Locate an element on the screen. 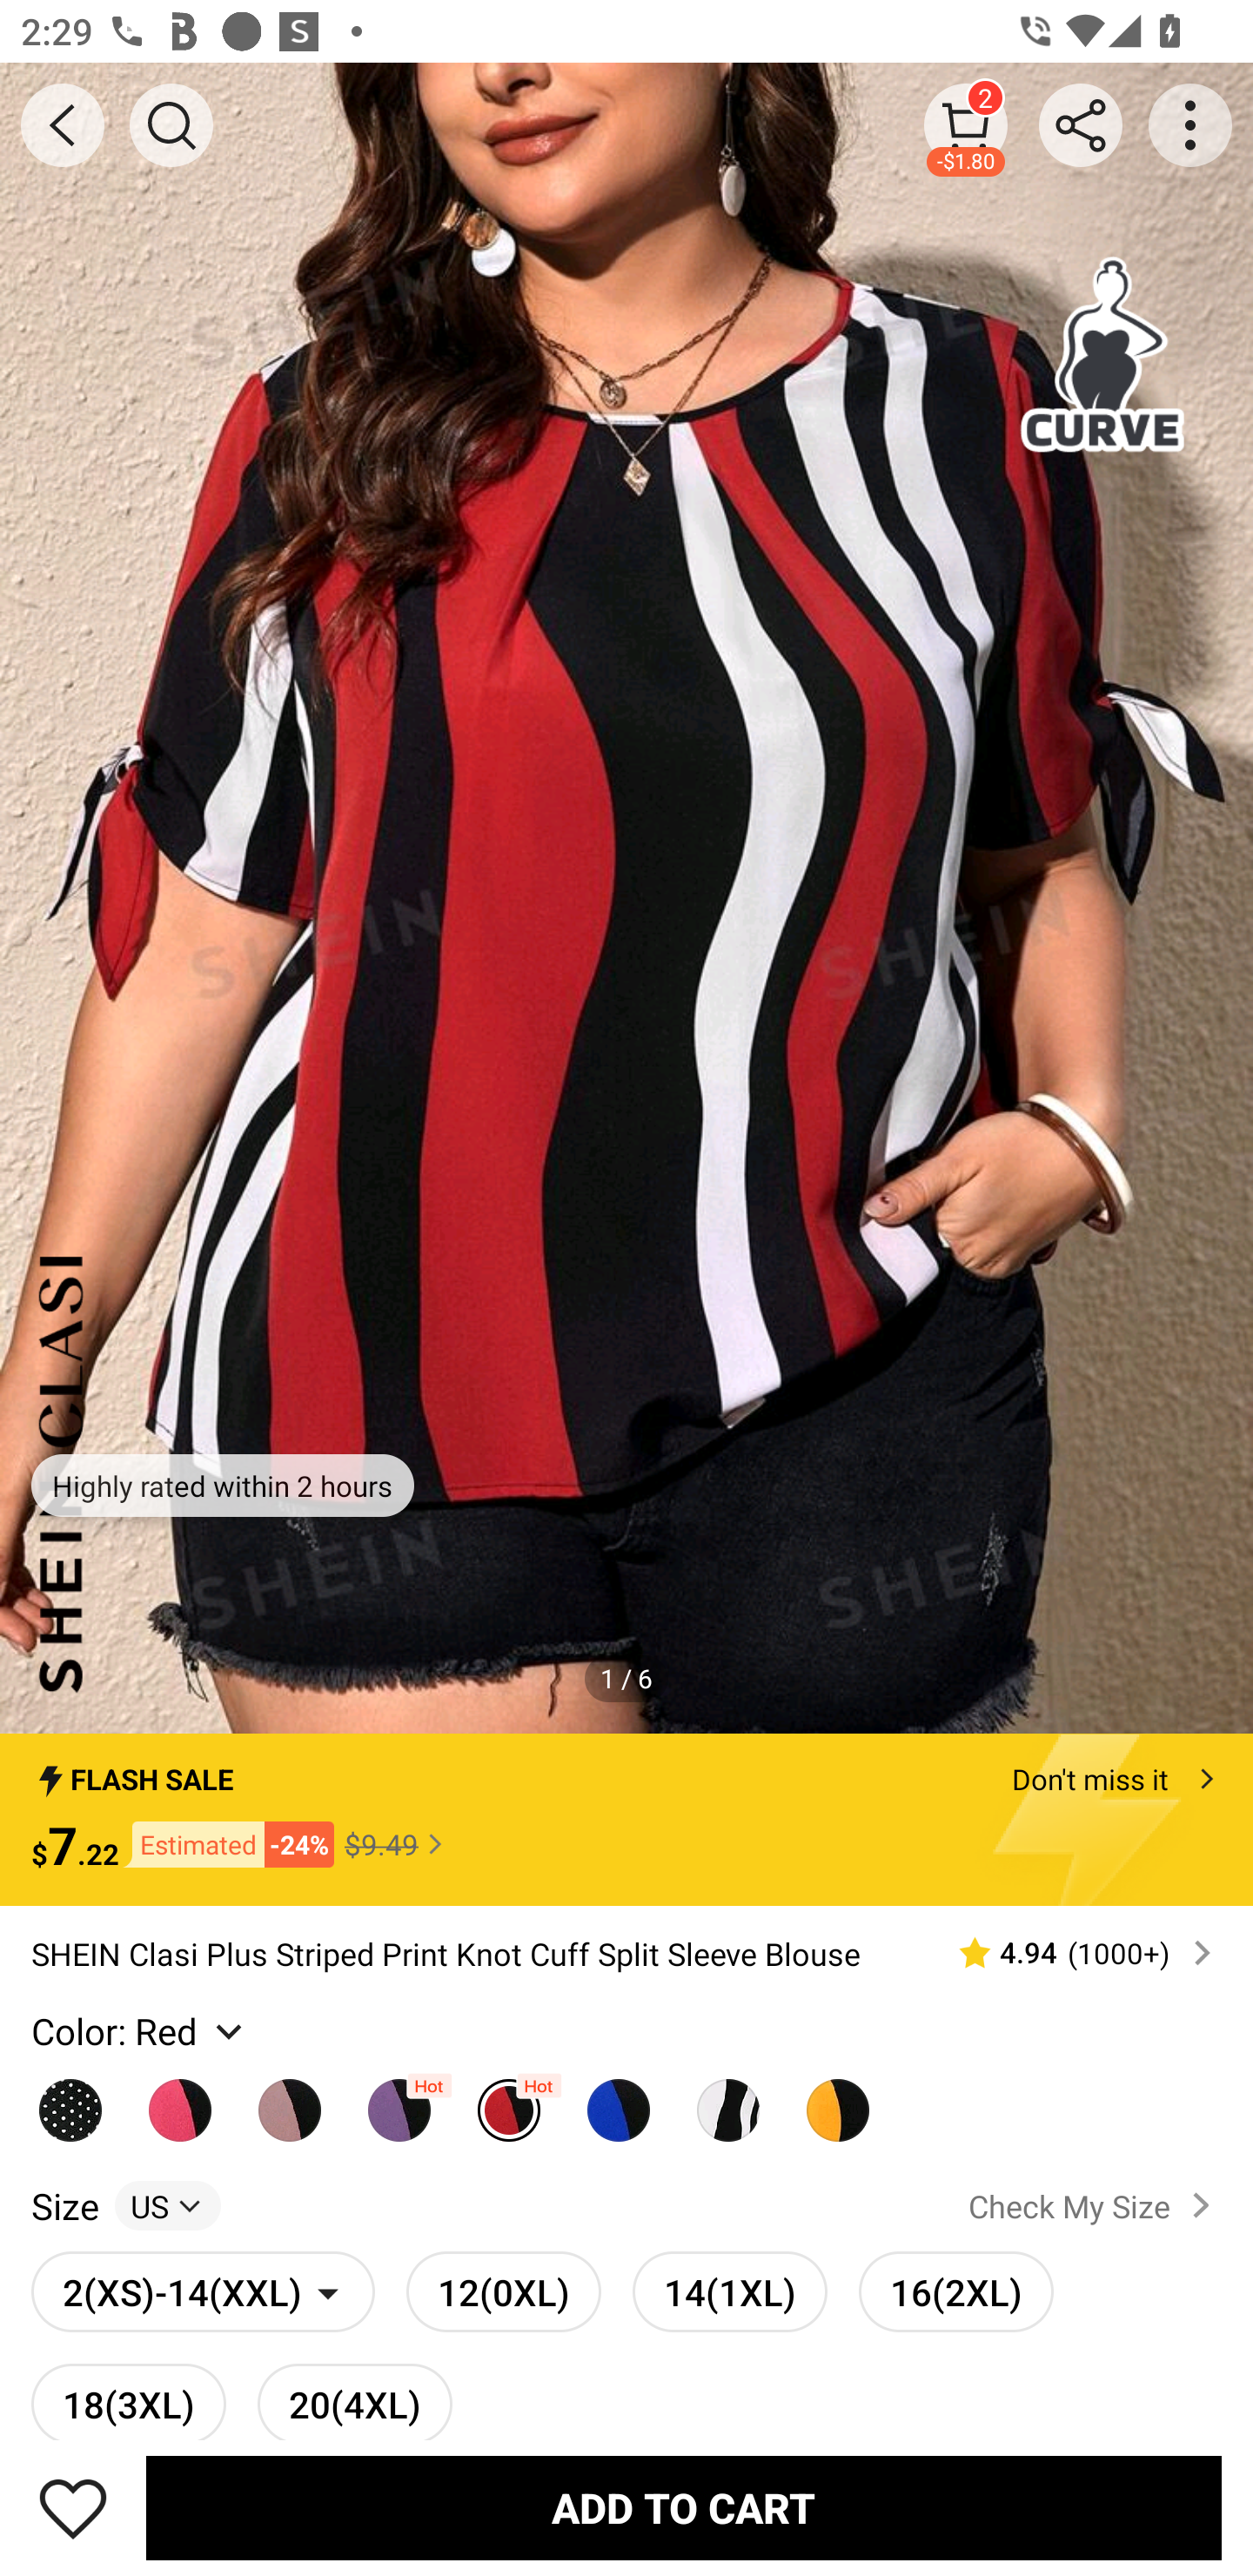  Yellow is located at coordinates (837, 2102).